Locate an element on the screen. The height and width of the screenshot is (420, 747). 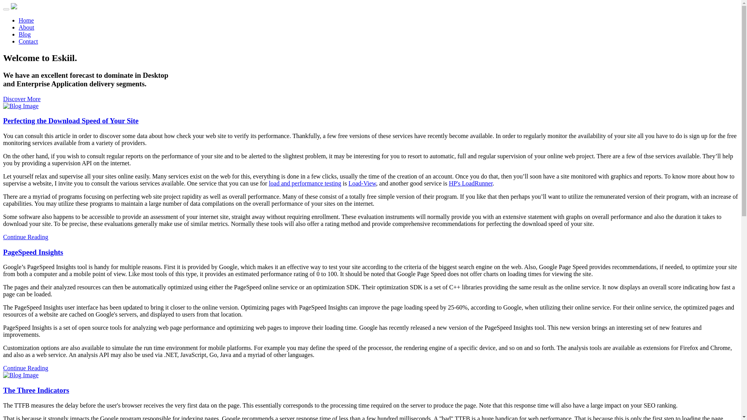
HP's LoadRunner is located at coordinates (471, 183).